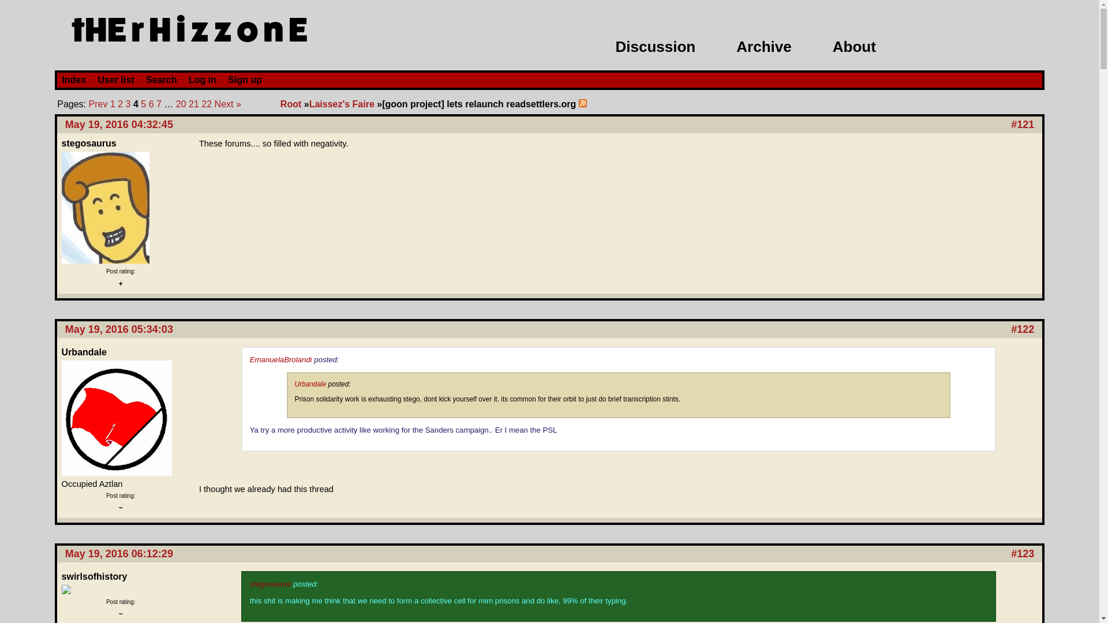 Image resolution: width=1108 pixels, height=623 pixels. I want to click on User list, so click(116, 80).